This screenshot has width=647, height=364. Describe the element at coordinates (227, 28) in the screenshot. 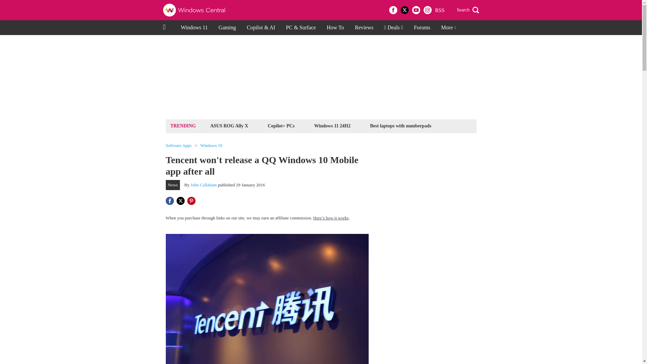

I see `Gaming` at that location.